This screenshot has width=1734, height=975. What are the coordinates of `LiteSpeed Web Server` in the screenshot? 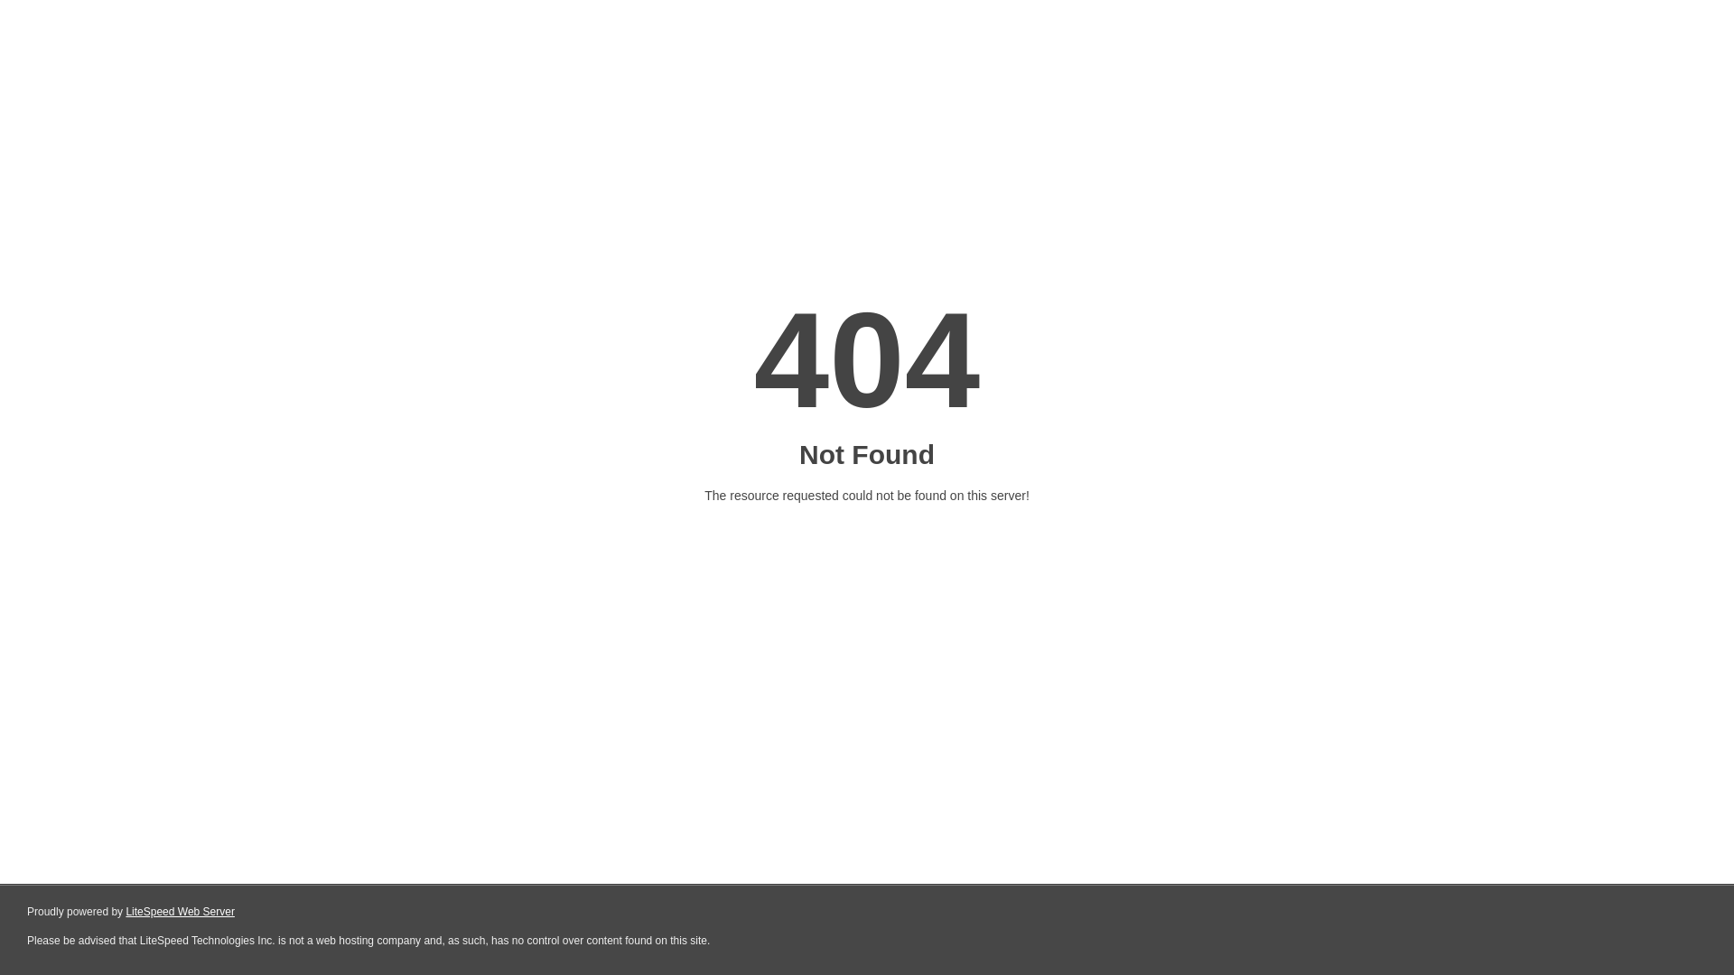 It's located at (181, 912).